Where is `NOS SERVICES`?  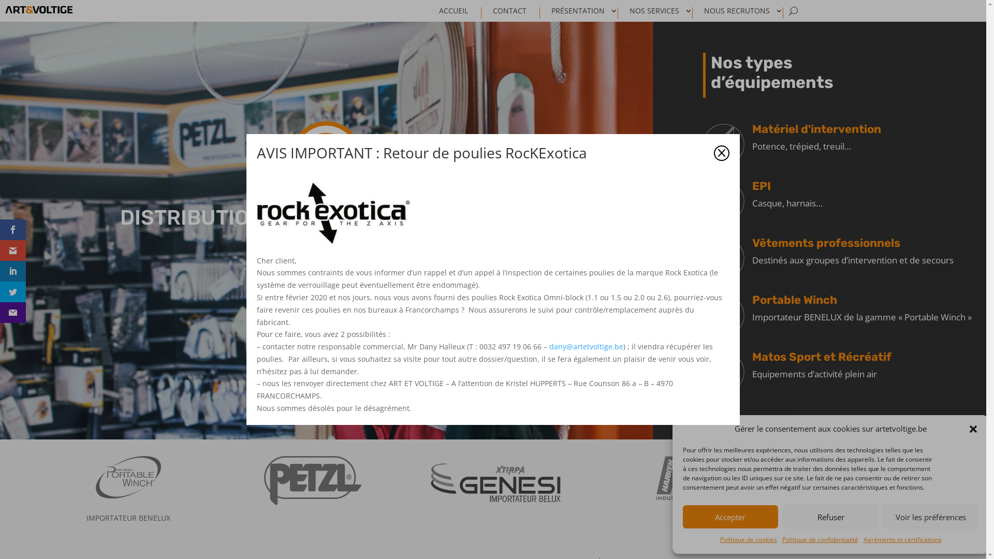
NOS SERVICES is located at coordinates (661, 13).